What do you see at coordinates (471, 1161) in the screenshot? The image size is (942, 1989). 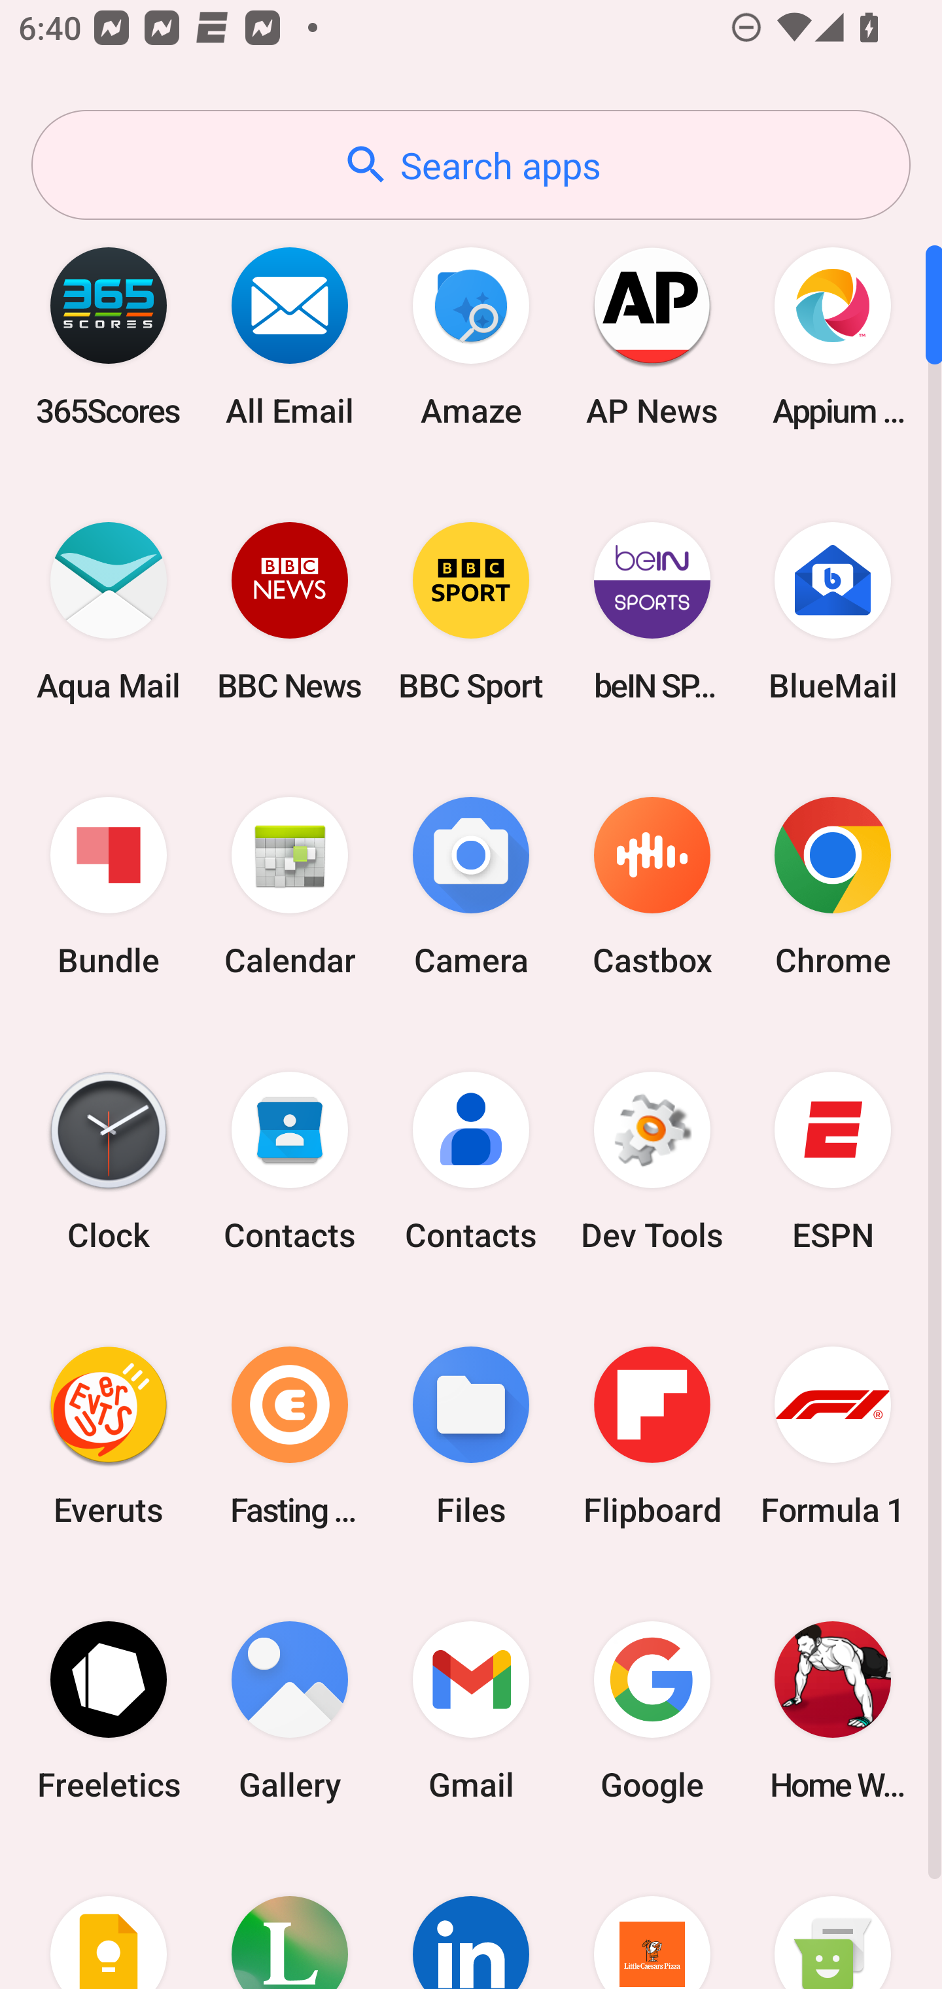 I see `Contacts` at bounding box center [471, 1161].